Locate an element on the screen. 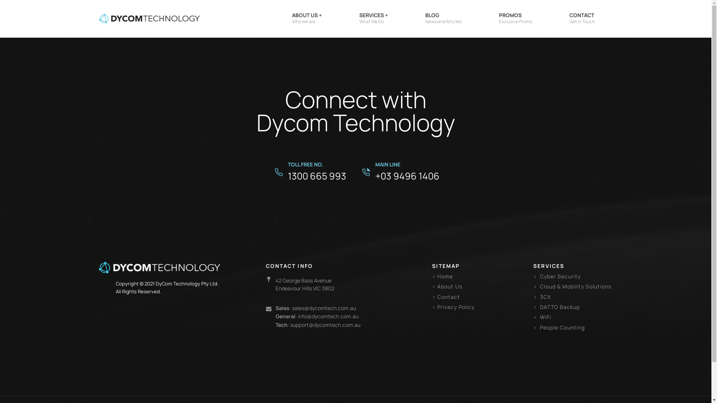  General: info@dycomtech.com.au is located at coordinates (317, 316).